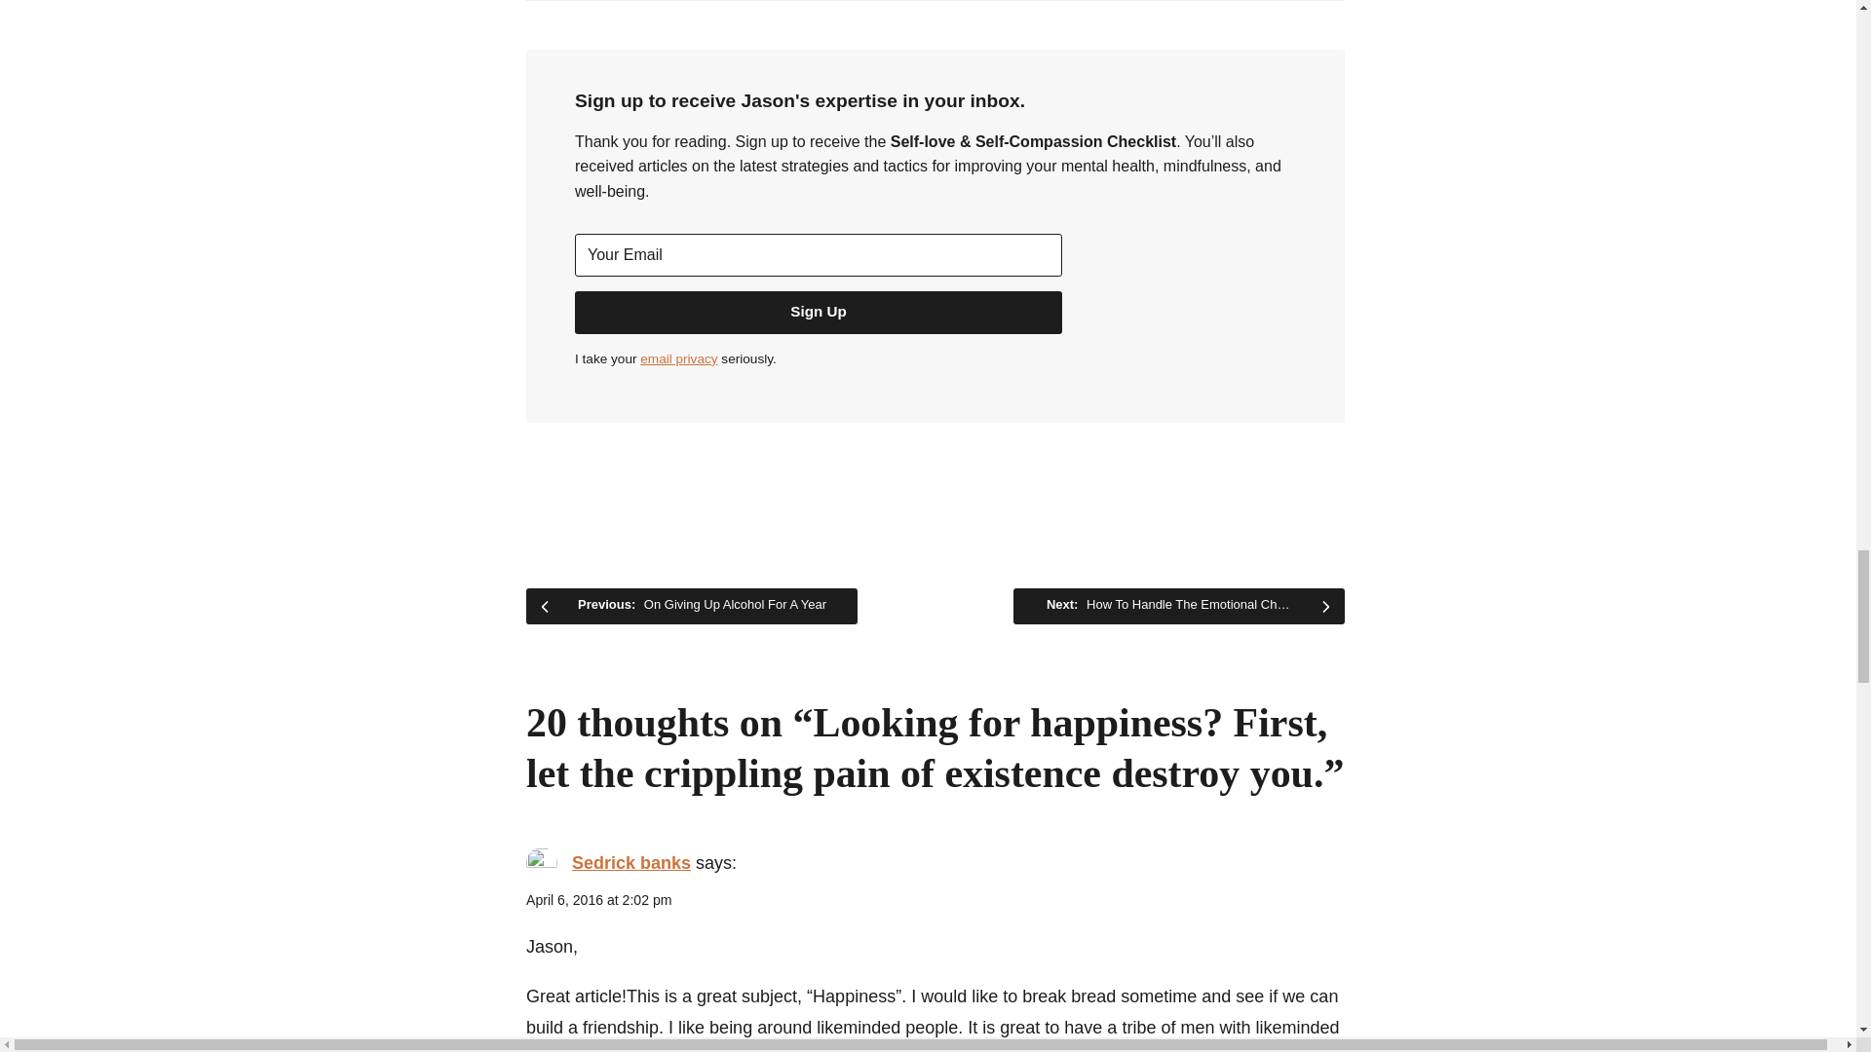 The width and height of the screenshot is (1871, 1052). What do you see at coordinates (819, 255) in the screenshot?
I see `Your Email` at bounding box center [819, 255].